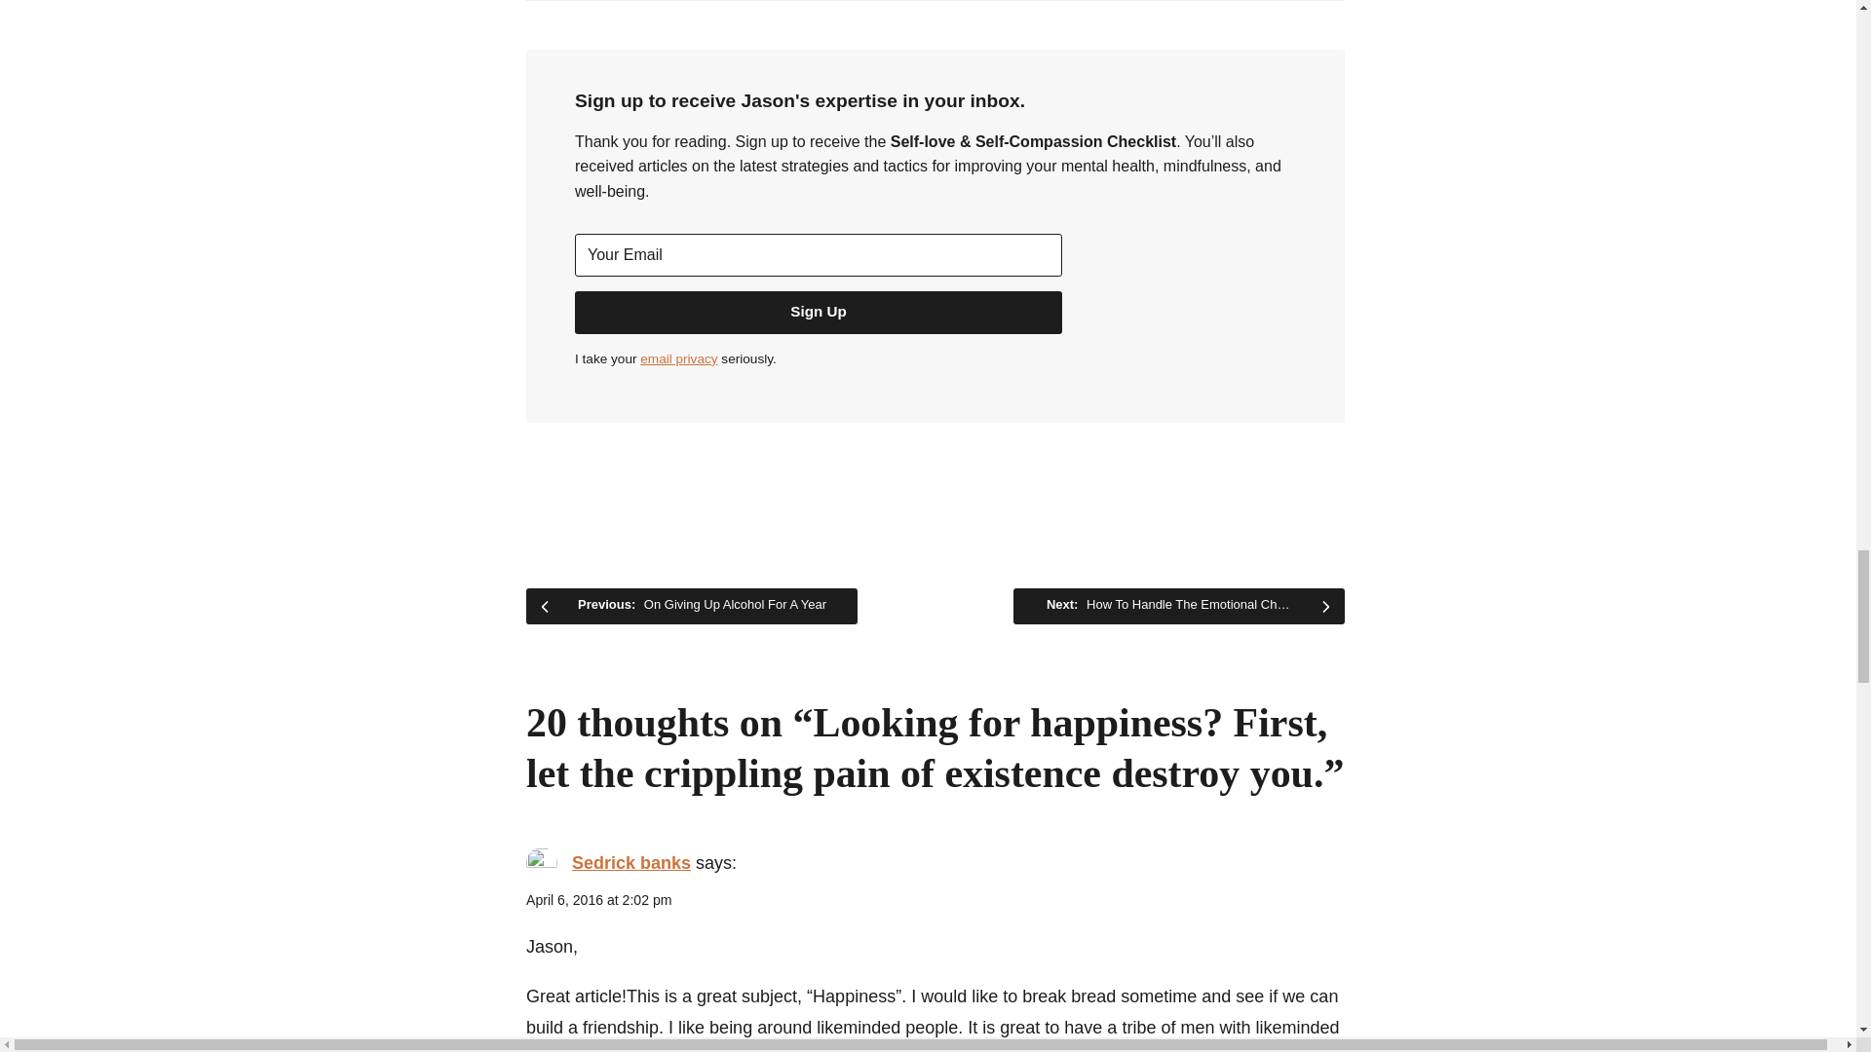 The width and height of the screenshot is (1871, 1052). What do you see at coordinates (819, 255) in the screenshot?
I see `Your Email` at bounding box center [819, 255].